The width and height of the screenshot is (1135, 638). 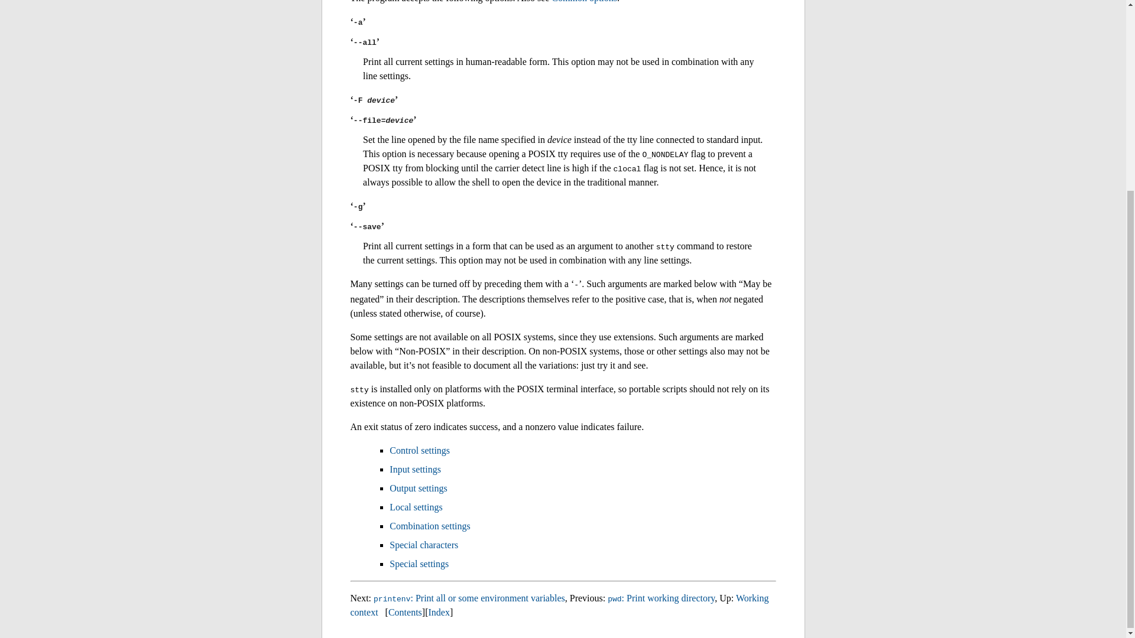 What do you see at coordinates (439, 612) in the screenshot?
I see `Index` at bounding box center [439, 612].